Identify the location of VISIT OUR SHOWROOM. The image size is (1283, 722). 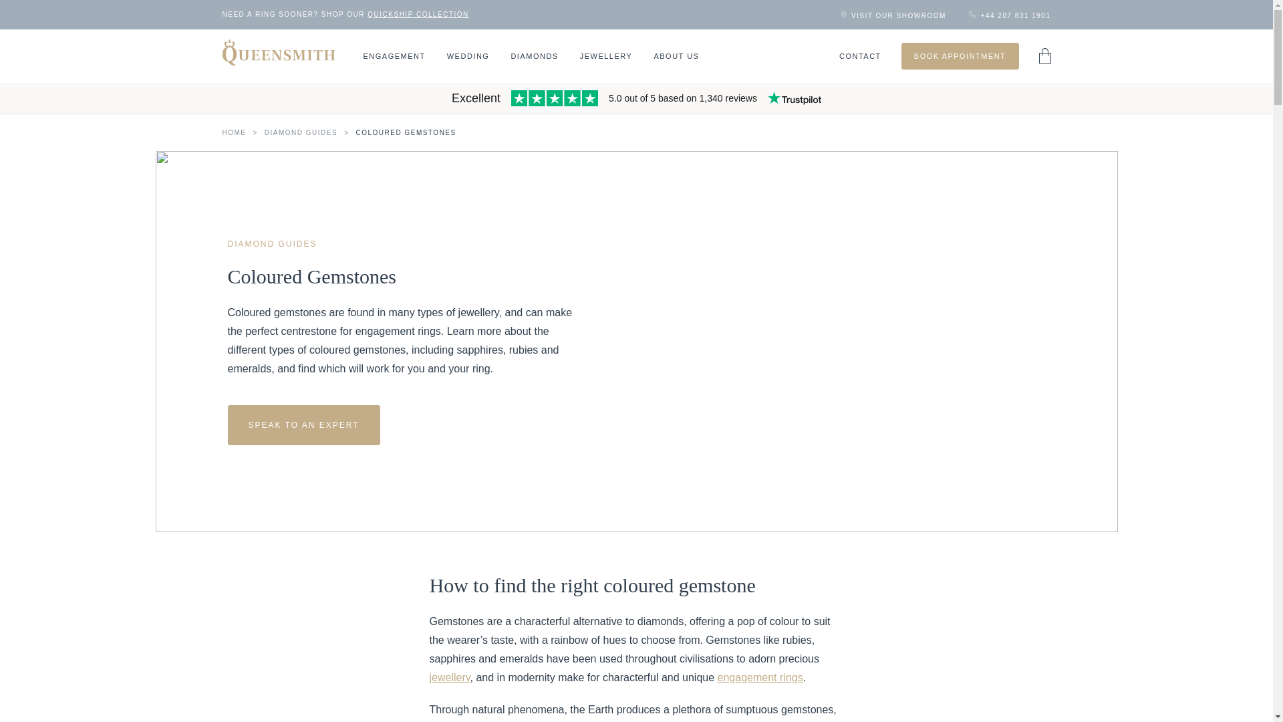
(894, 15).